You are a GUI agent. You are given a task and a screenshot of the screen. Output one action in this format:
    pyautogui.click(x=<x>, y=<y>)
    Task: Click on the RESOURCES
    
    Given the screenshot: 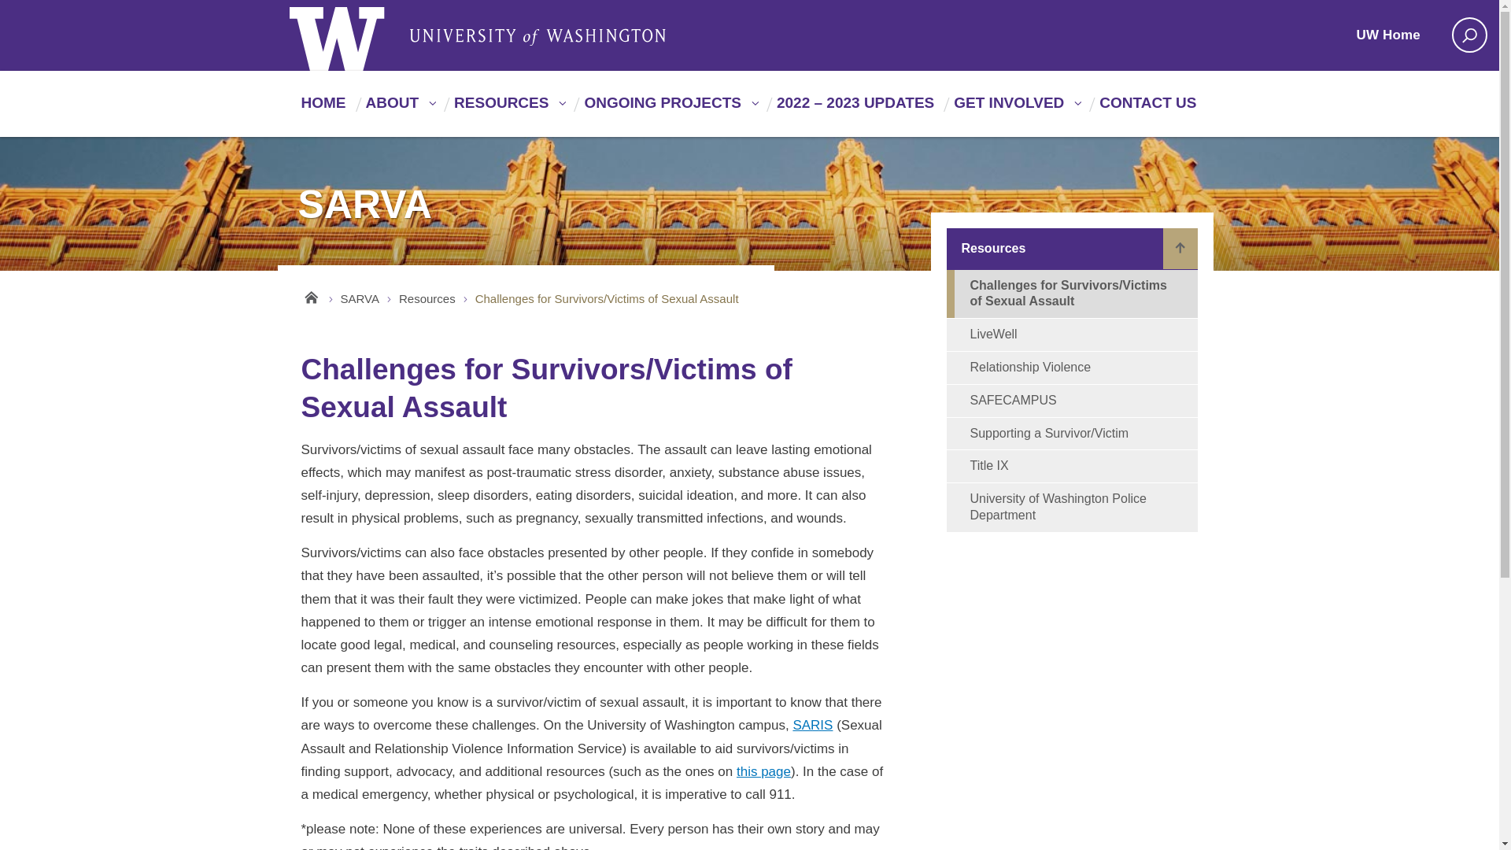 What is the action you would take?
    pyautogui.click(x=507, y=109)
    